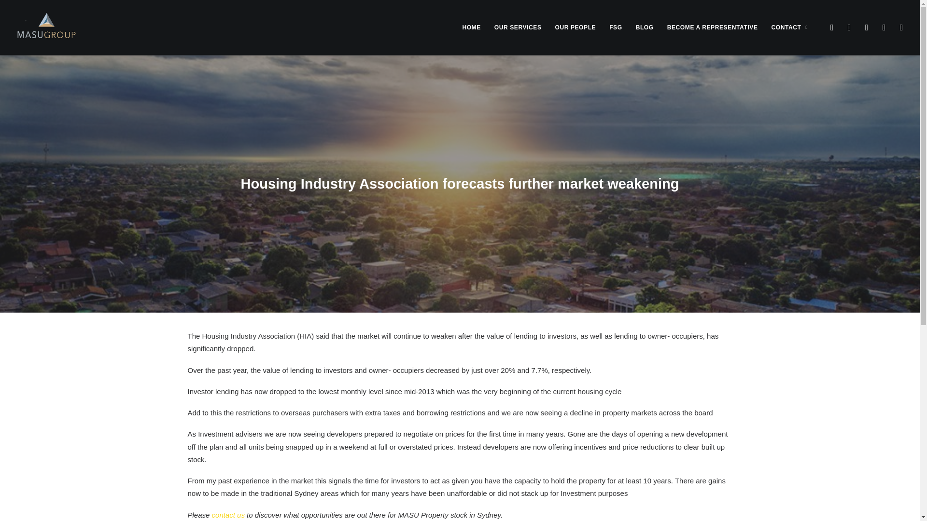  I want to click on Contact, so click(786, 27).